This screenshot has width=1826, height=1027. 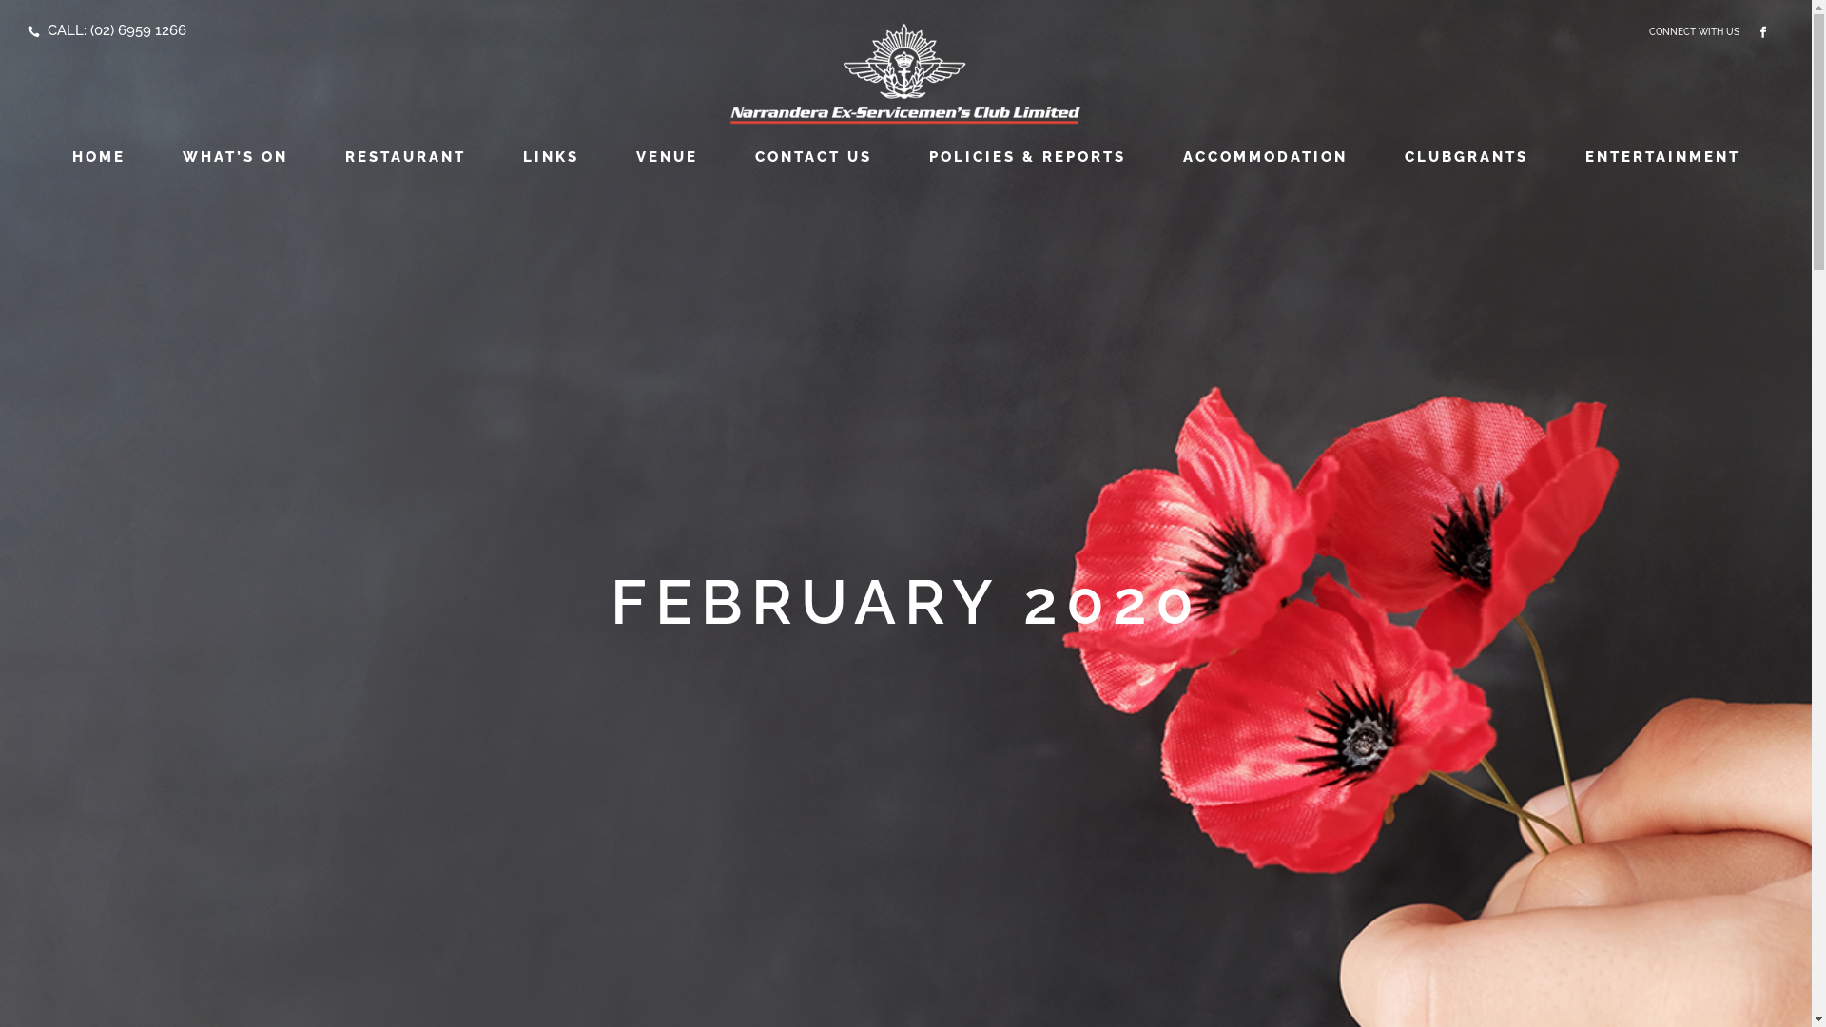 What do you see at coordinates (1662, 157) in the screenshot?
I see `ENTERTAINMENT` at bounding box center [1662, 157].